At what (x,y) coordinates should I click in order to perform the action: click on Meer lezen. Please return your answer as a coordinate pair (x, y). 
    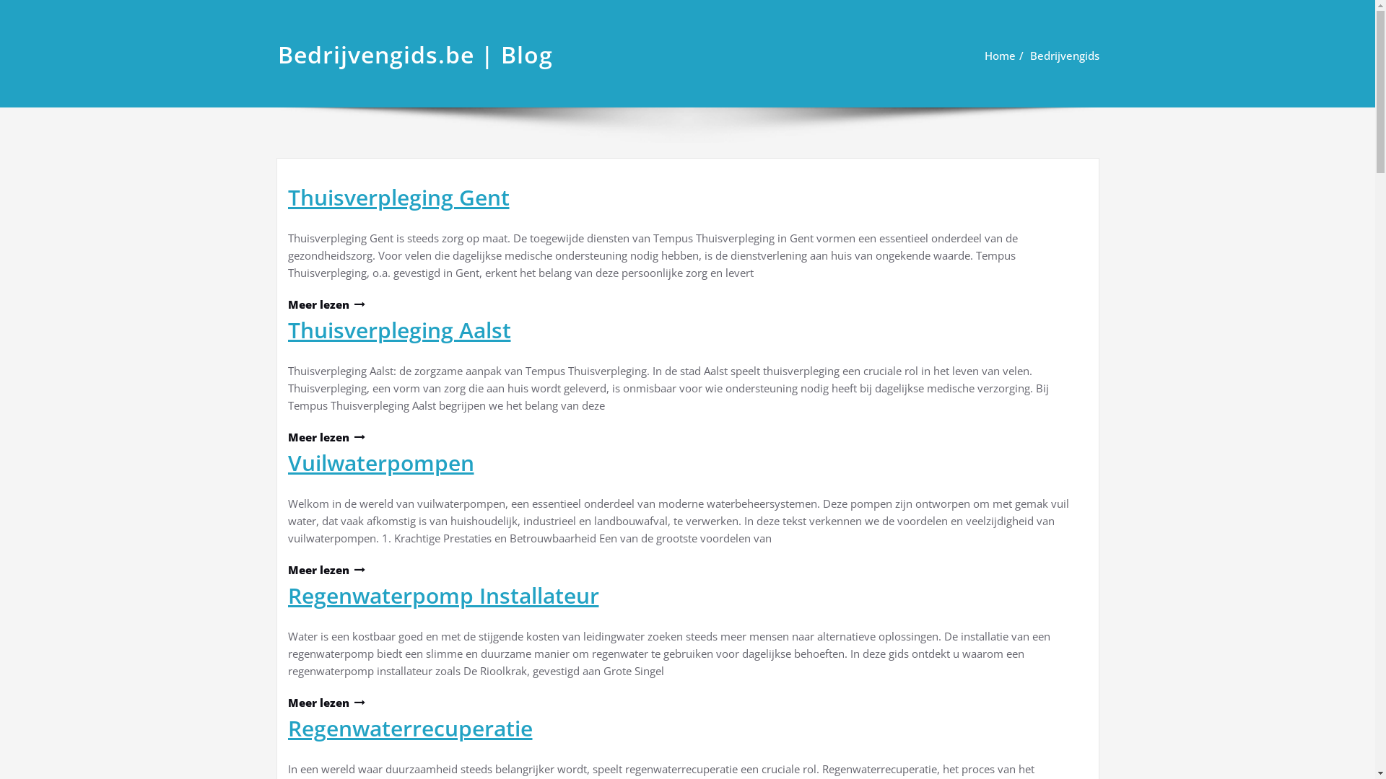
    Looking at the image, I should click on (326, 437).